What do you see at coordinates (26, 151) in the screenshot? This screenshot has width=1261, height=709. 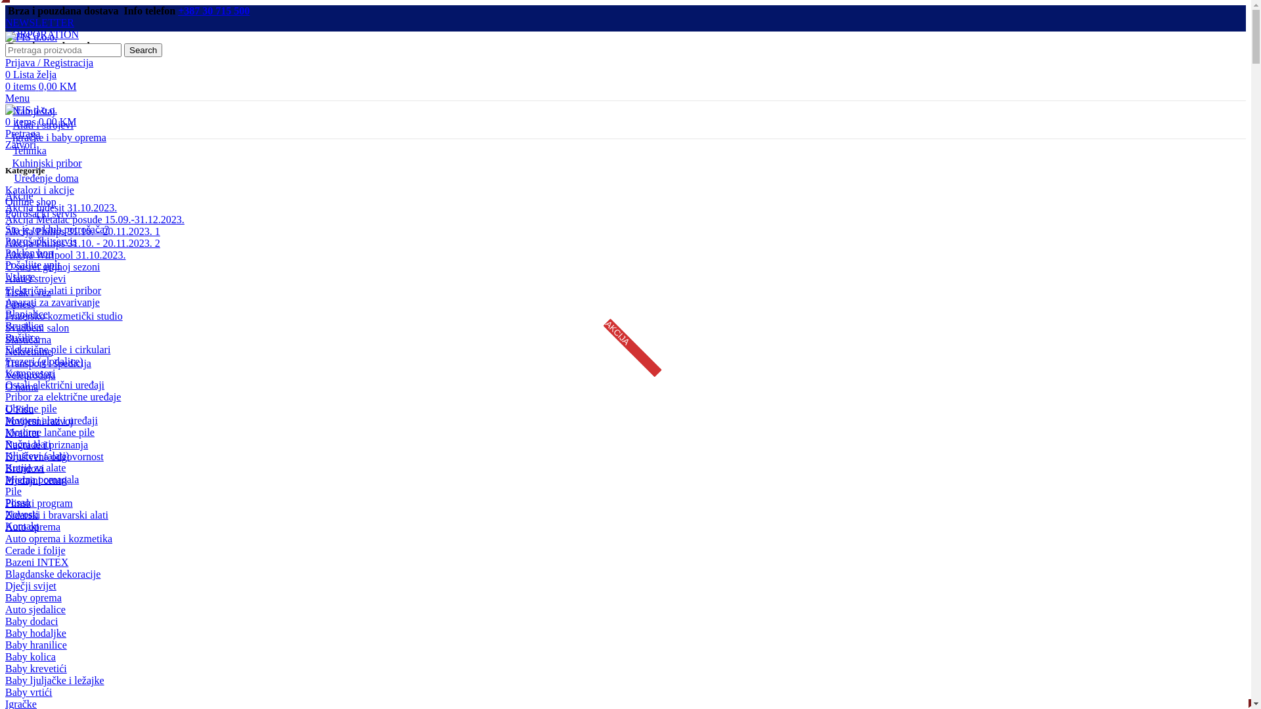 I see `Tehnika` at bounding box center [26, 151].